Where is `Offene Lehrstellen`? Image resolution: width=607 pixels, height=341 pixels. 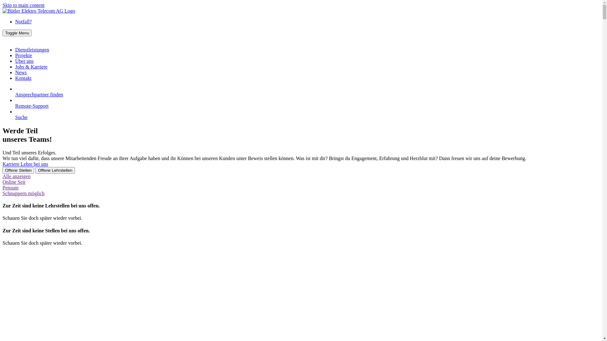 Offene Lehrstellen is located at coordinates (55, 170).